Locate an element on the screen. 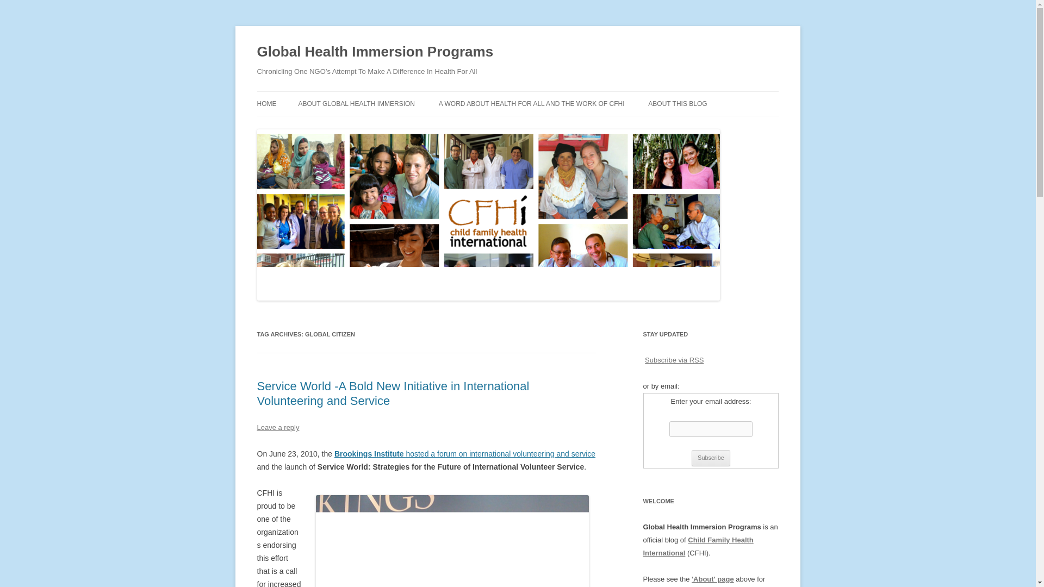  Leave a reply is located at coordinates (277, 427).